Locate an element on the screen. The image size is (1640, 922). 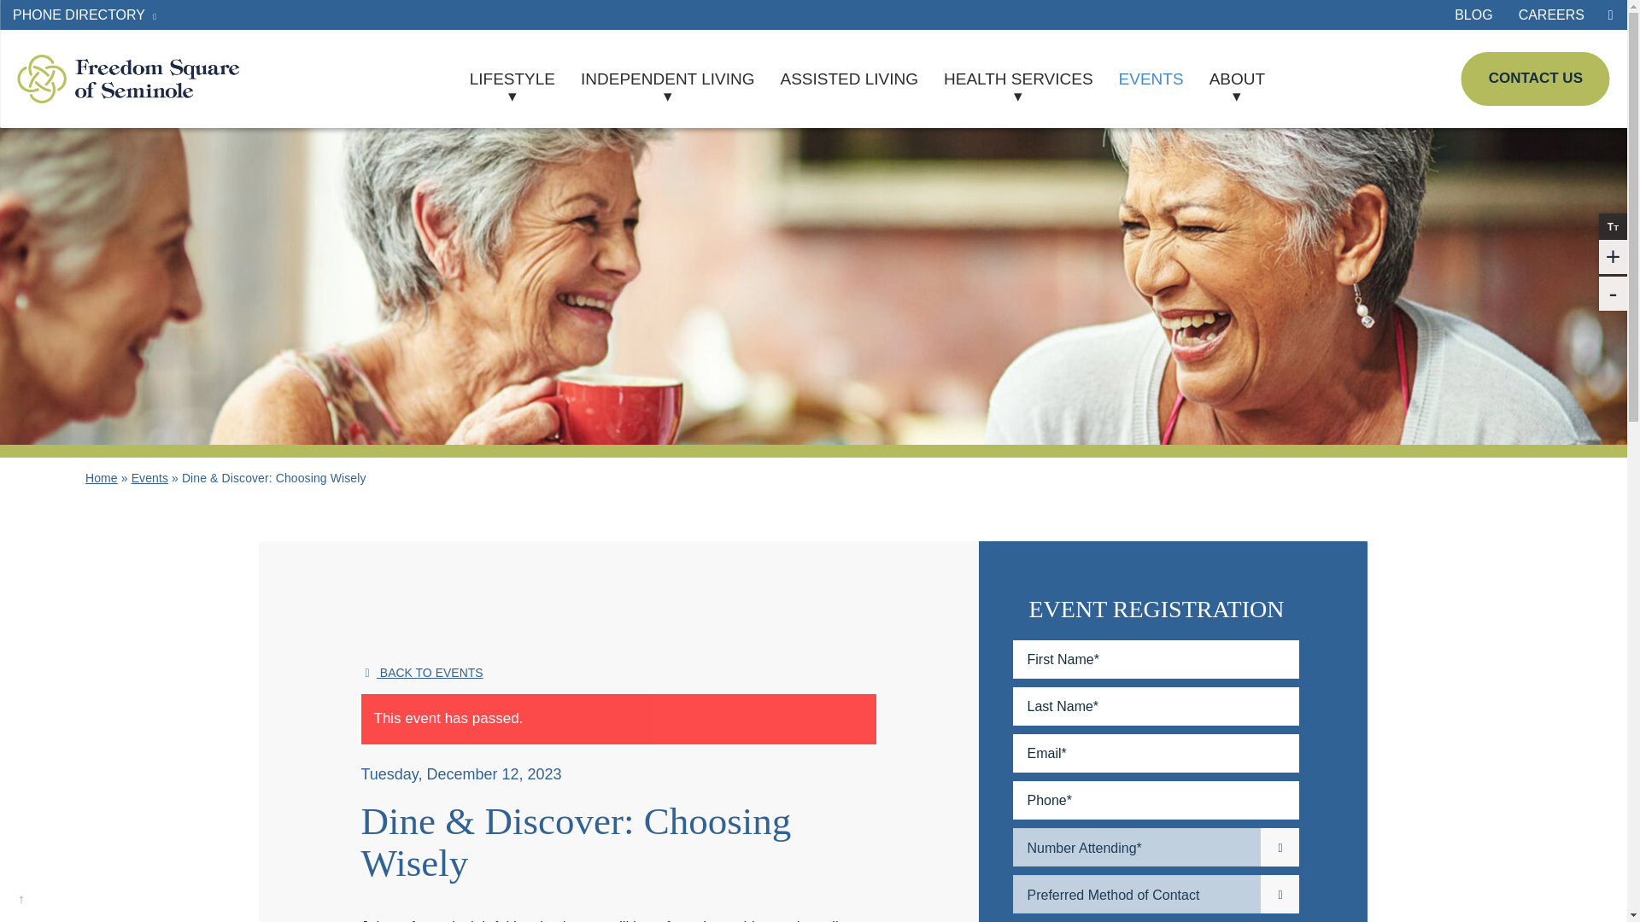
INDEPENDENT LIVING is located at coordinates (667, 79).